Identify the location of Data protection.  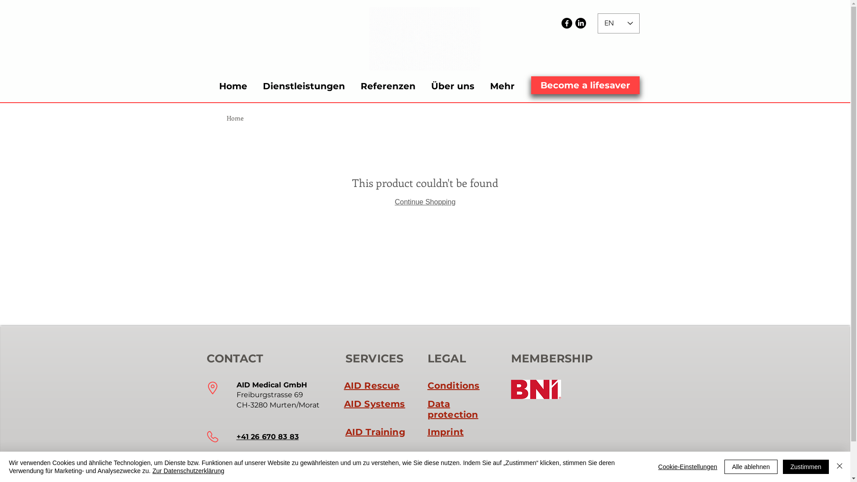
(453, 409).